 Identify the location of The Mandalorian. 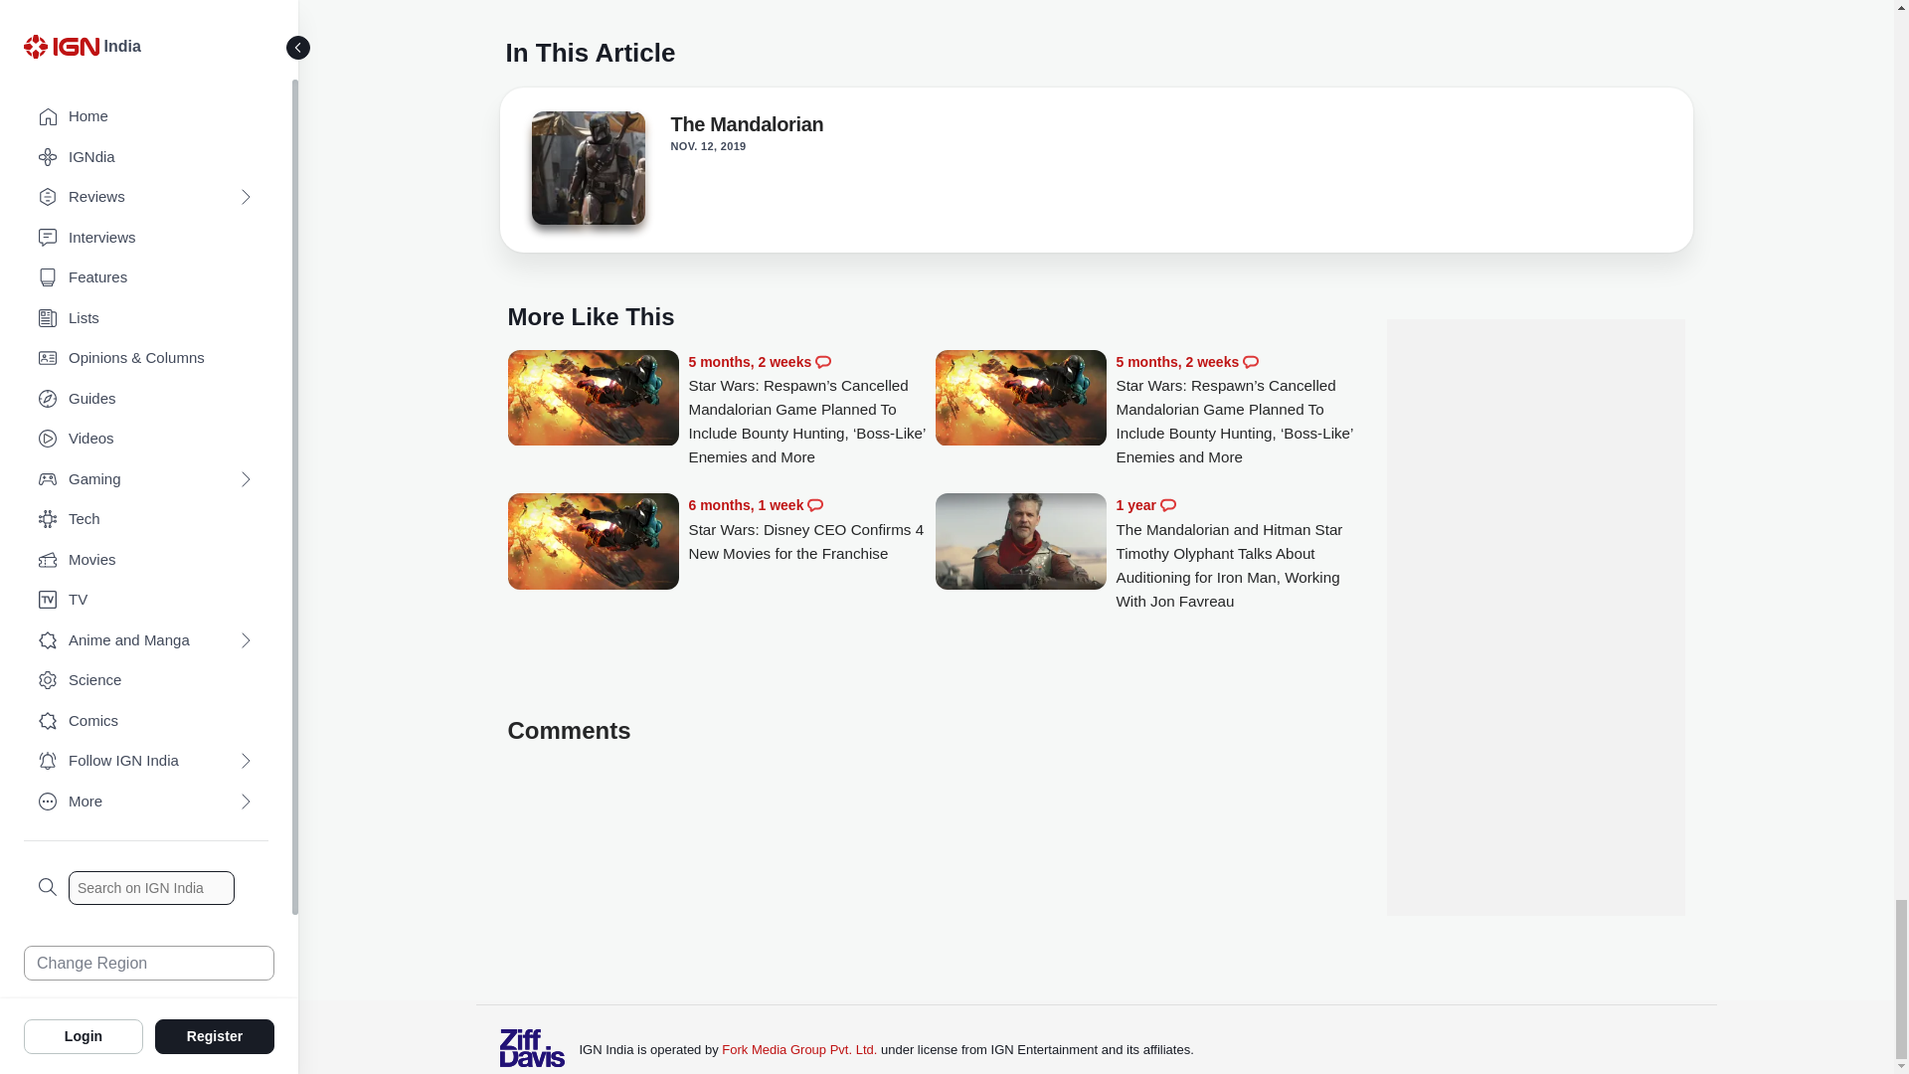
(746, 127).